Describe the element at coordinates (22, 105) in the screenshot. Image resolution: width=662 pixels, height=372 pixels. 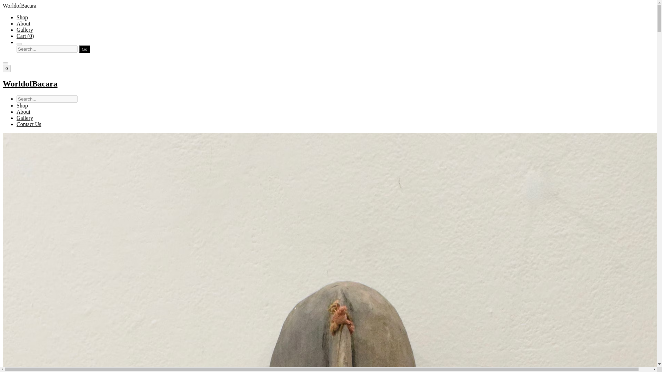
I see `Shop` at that location.